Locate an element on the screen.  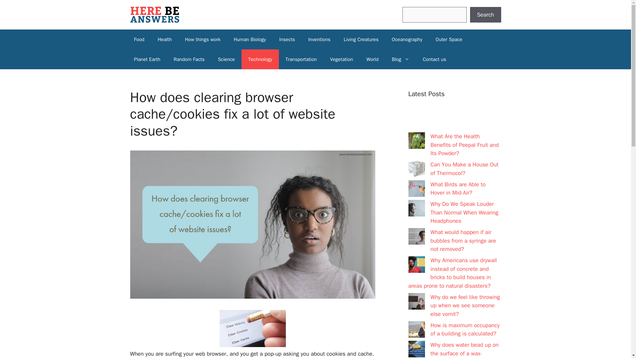
World is located at coordinates (372, 59).